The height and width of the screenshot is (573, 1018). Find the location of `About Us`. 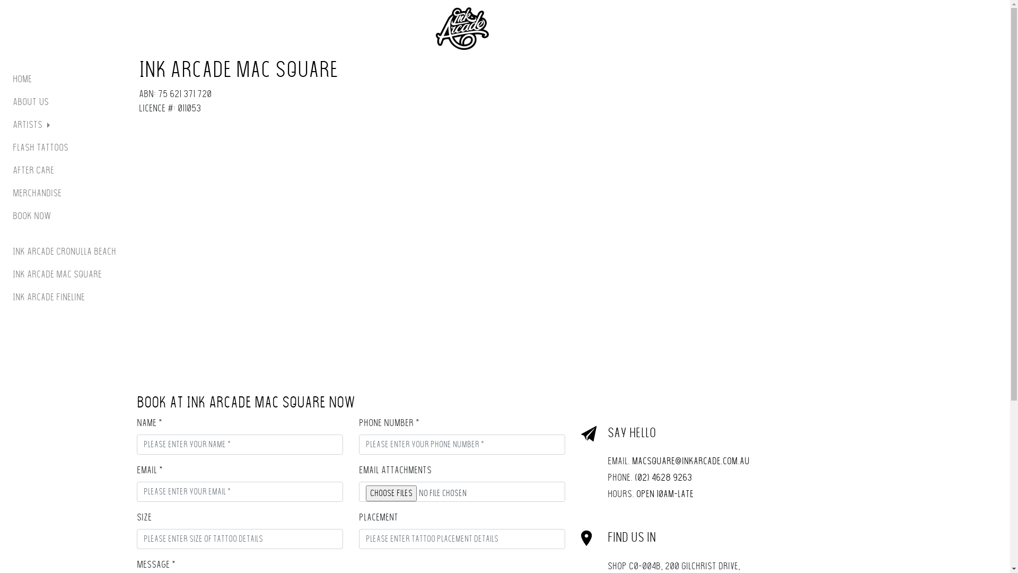

About Us is located at coordinates (66, 102).